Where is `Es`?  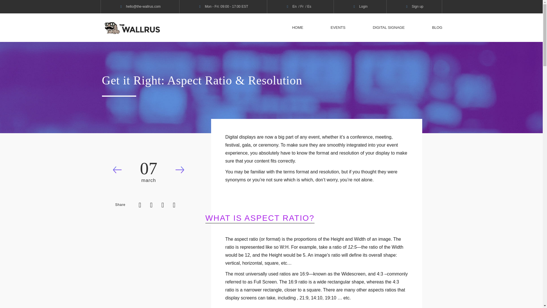 Es is located at coordinates (309, 6).